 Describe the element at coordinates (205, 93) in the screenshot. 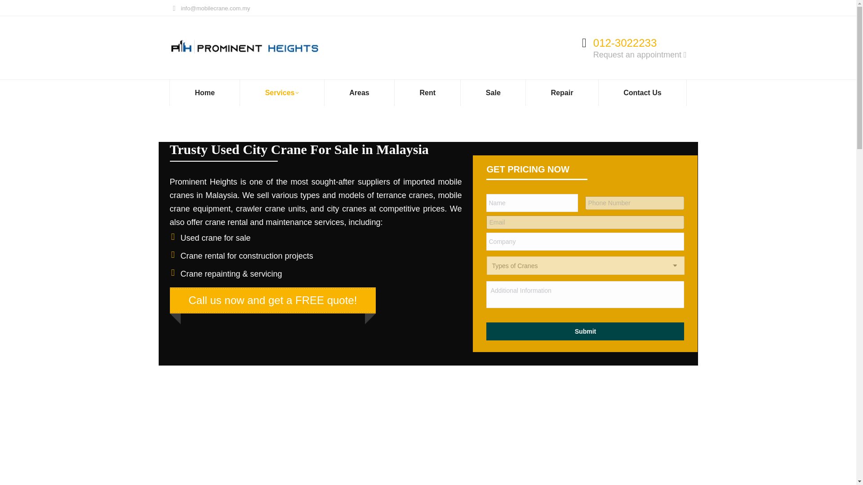

I see `Home` at that location.